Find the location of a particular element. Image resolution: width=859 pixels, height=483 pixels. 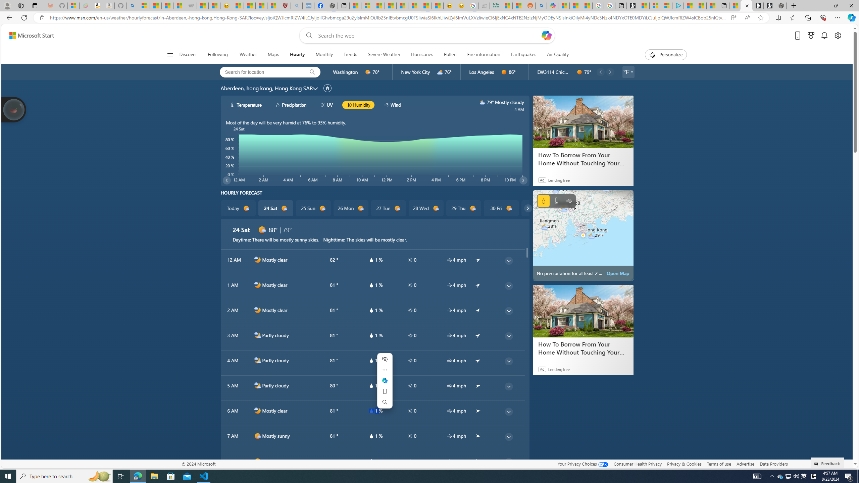

common/thinArrow is located at coordinates (508, 462).